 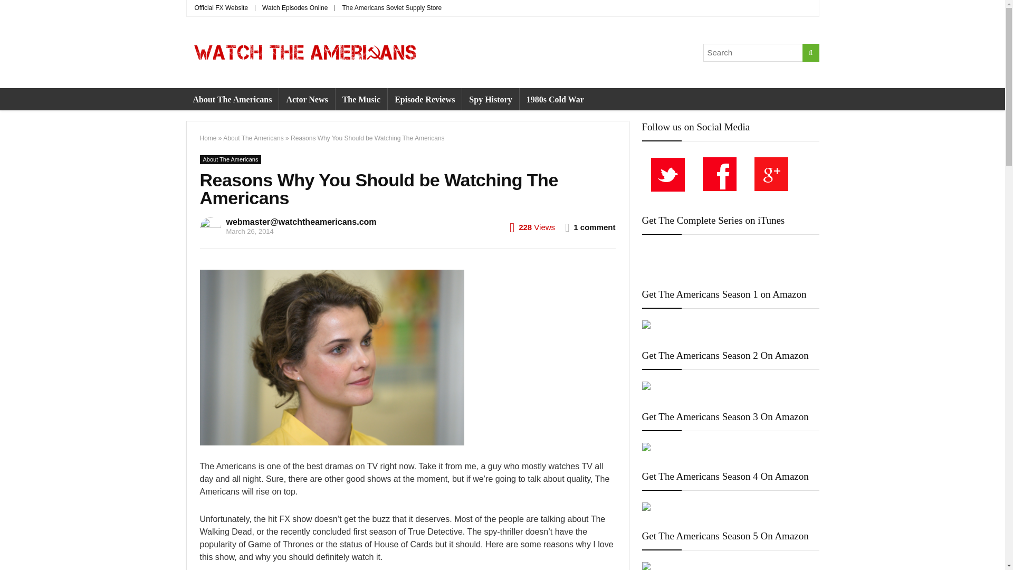 What do you see at coordinates (391, 7) in the screenshot?
I see `The Americans Soviet Supply Store` at bounding box center [391, 7].